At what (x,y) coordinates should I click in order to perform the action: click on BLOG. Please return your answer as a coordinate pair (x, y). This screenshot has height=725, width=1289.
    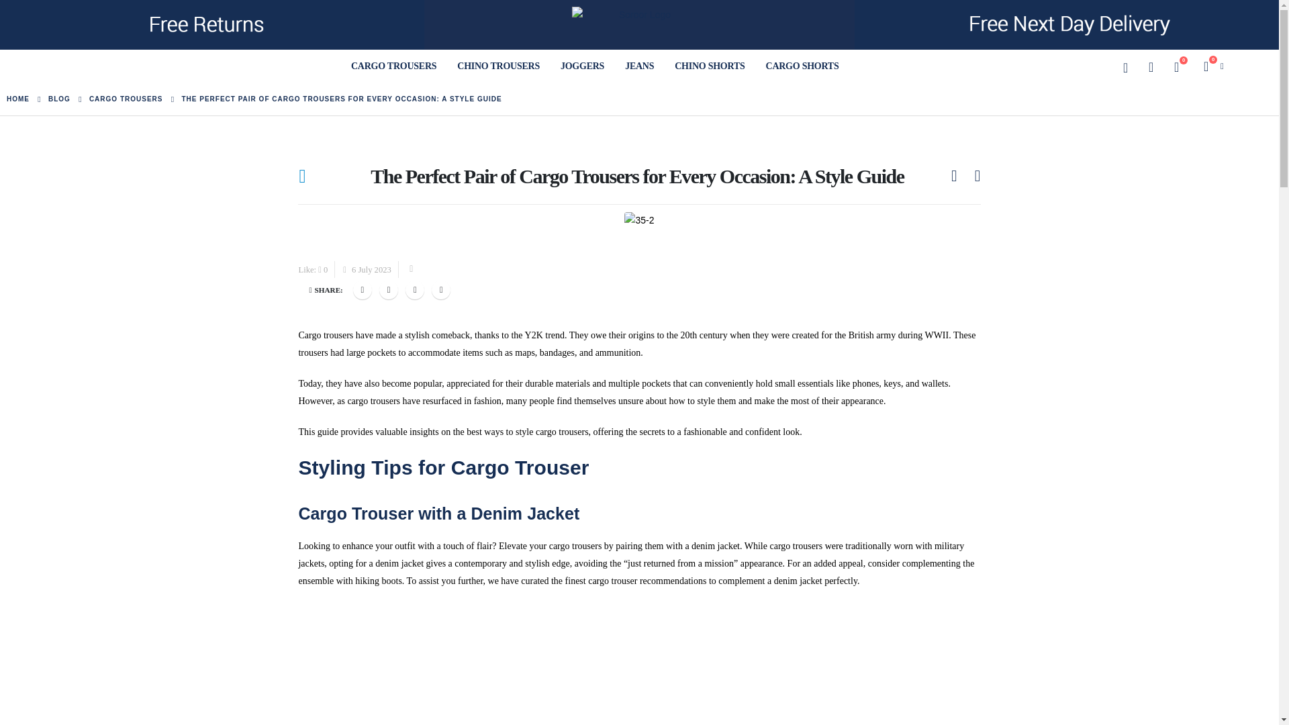
    Looking at the image, I should click on (59, 99).